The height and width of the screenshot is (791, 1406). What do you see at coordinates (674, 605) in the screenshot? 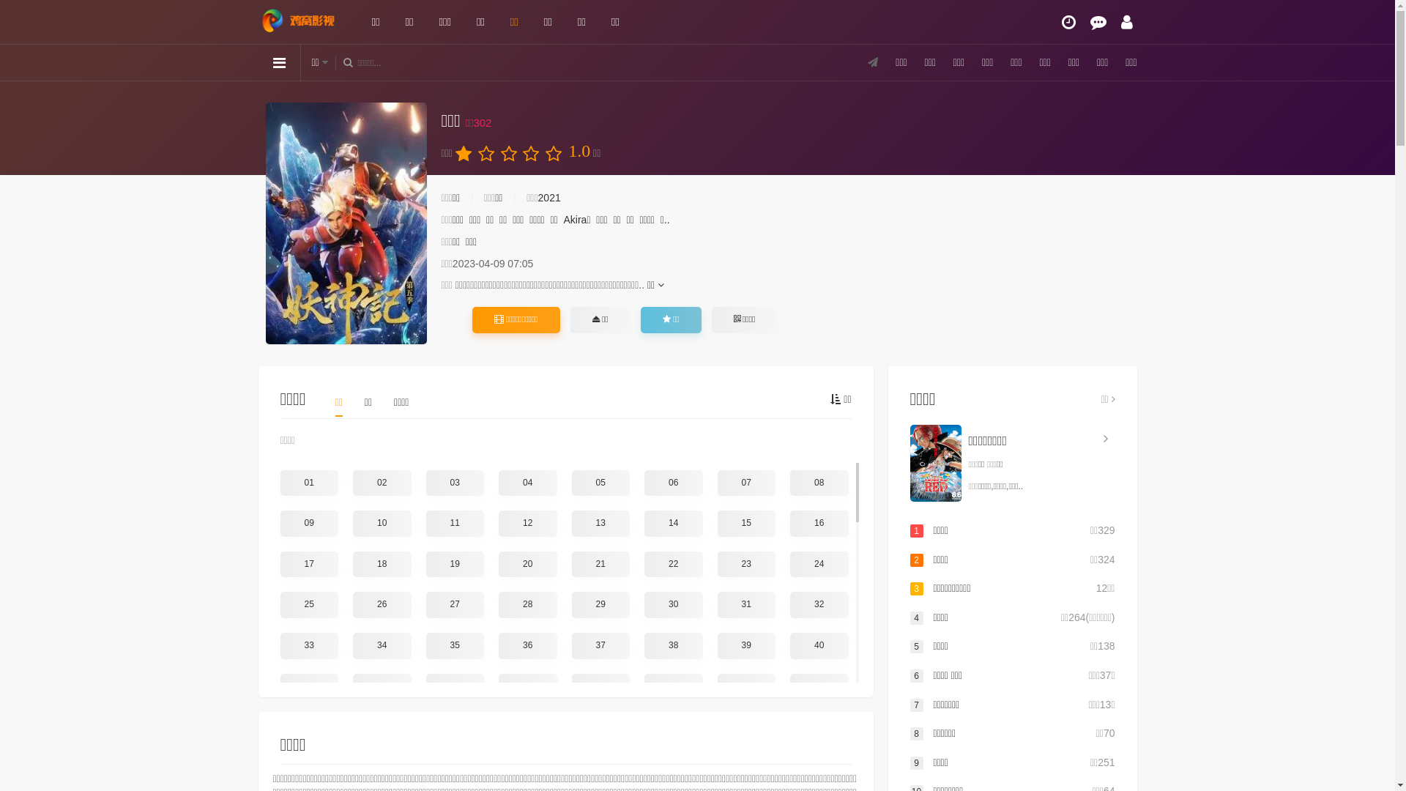
I see `30` at bounding box center [674, 605].